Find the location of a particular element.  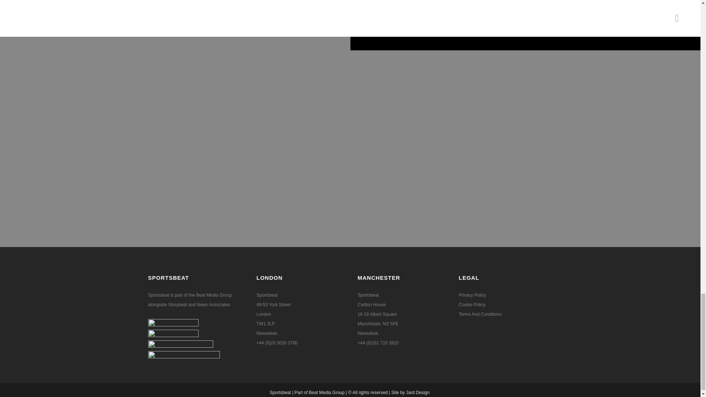

News Associates is located at coordinates (213, 304).